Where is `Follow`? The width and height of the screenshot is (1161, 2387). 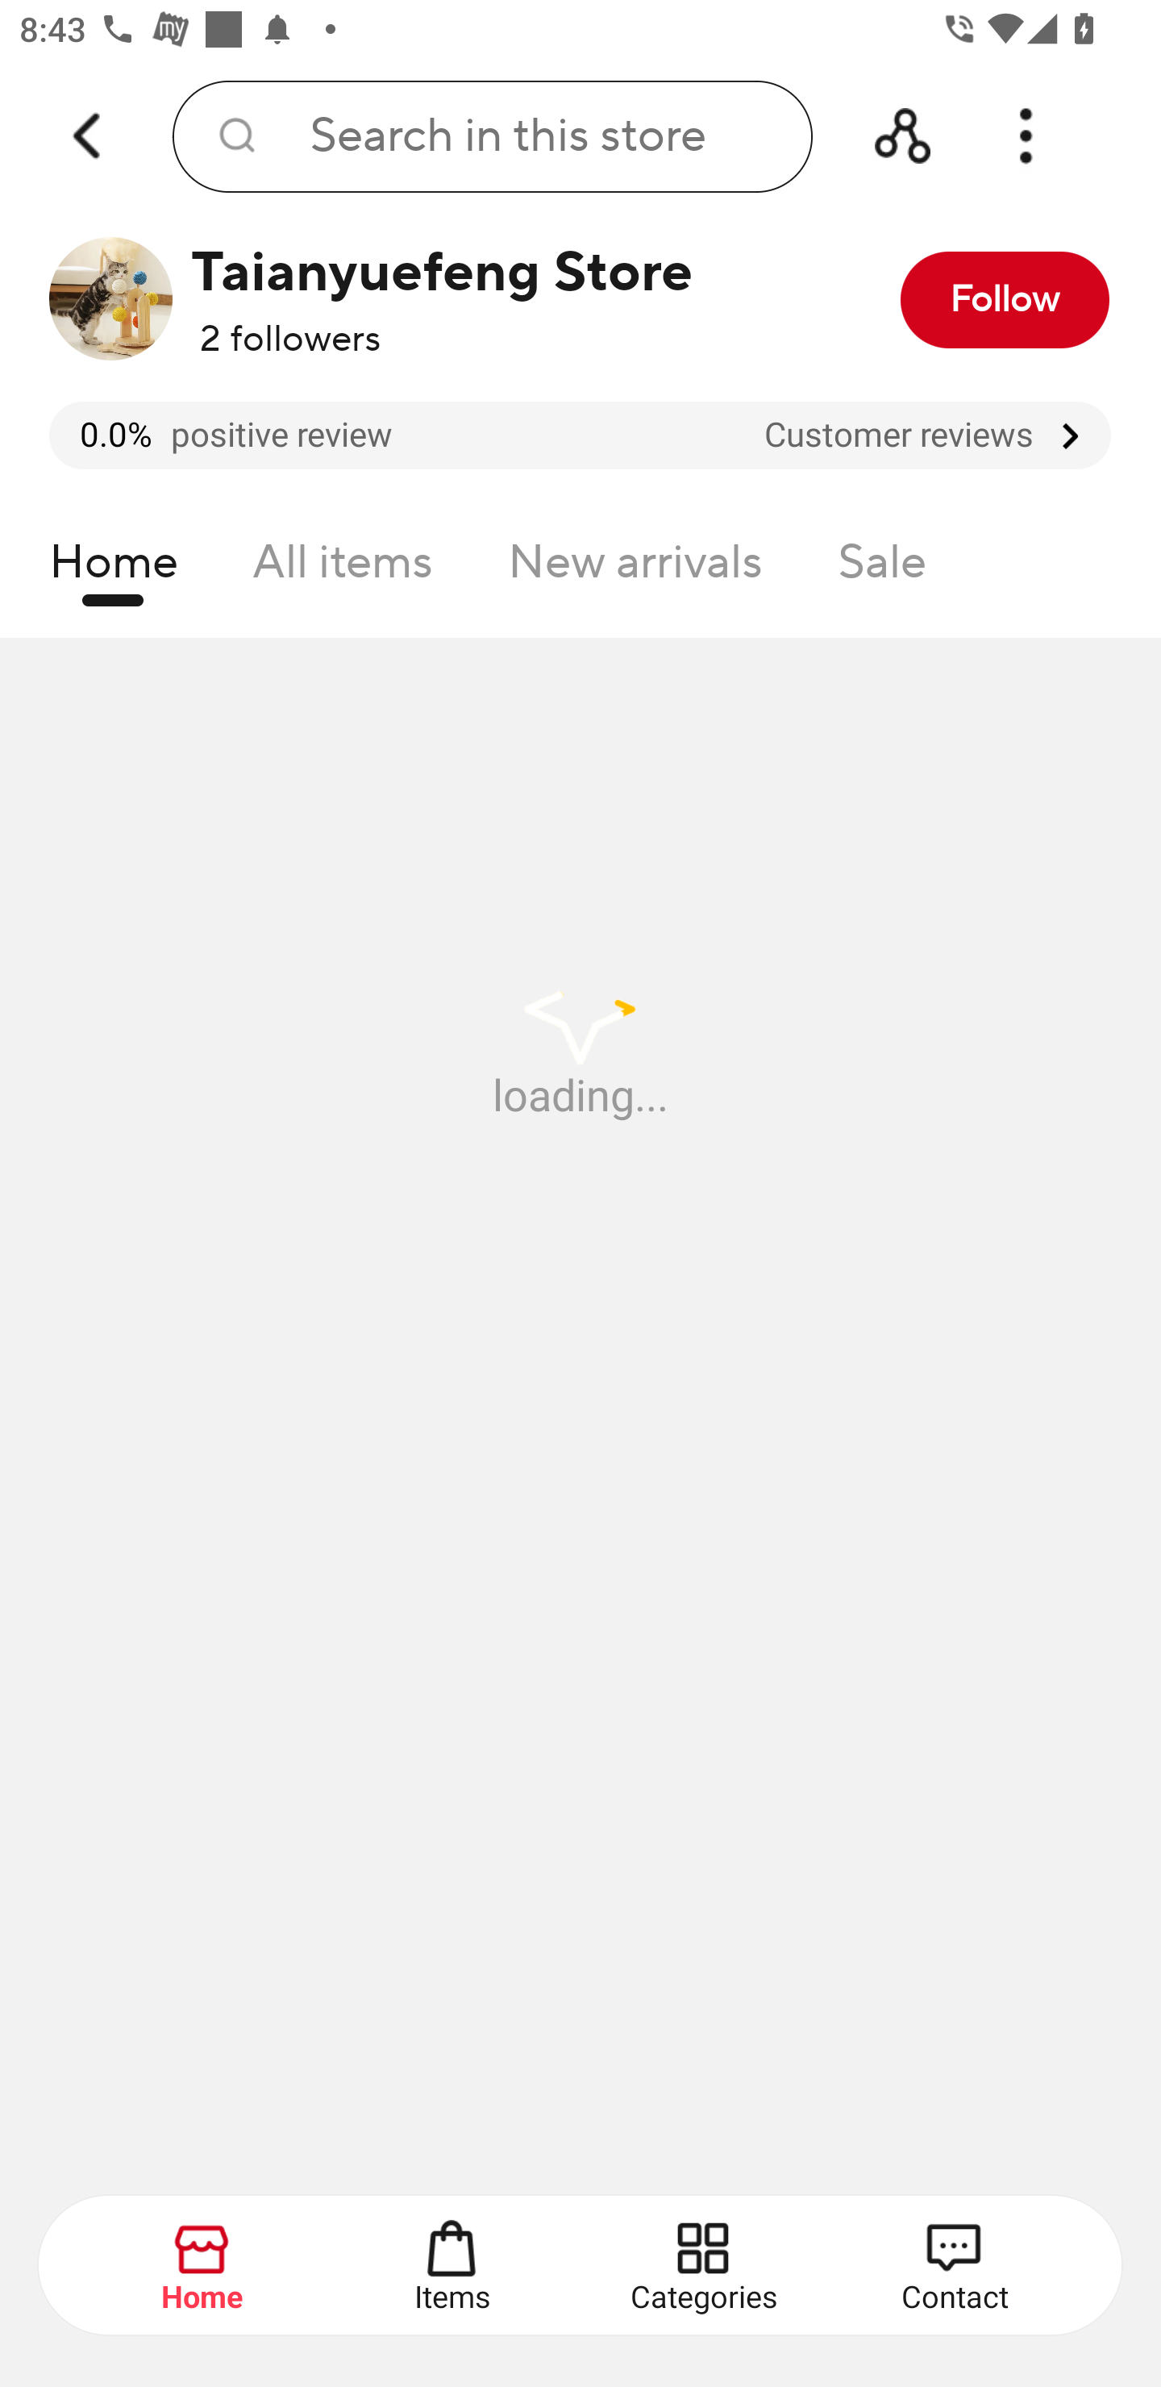
Follow is located at coordinates (1005, 299).